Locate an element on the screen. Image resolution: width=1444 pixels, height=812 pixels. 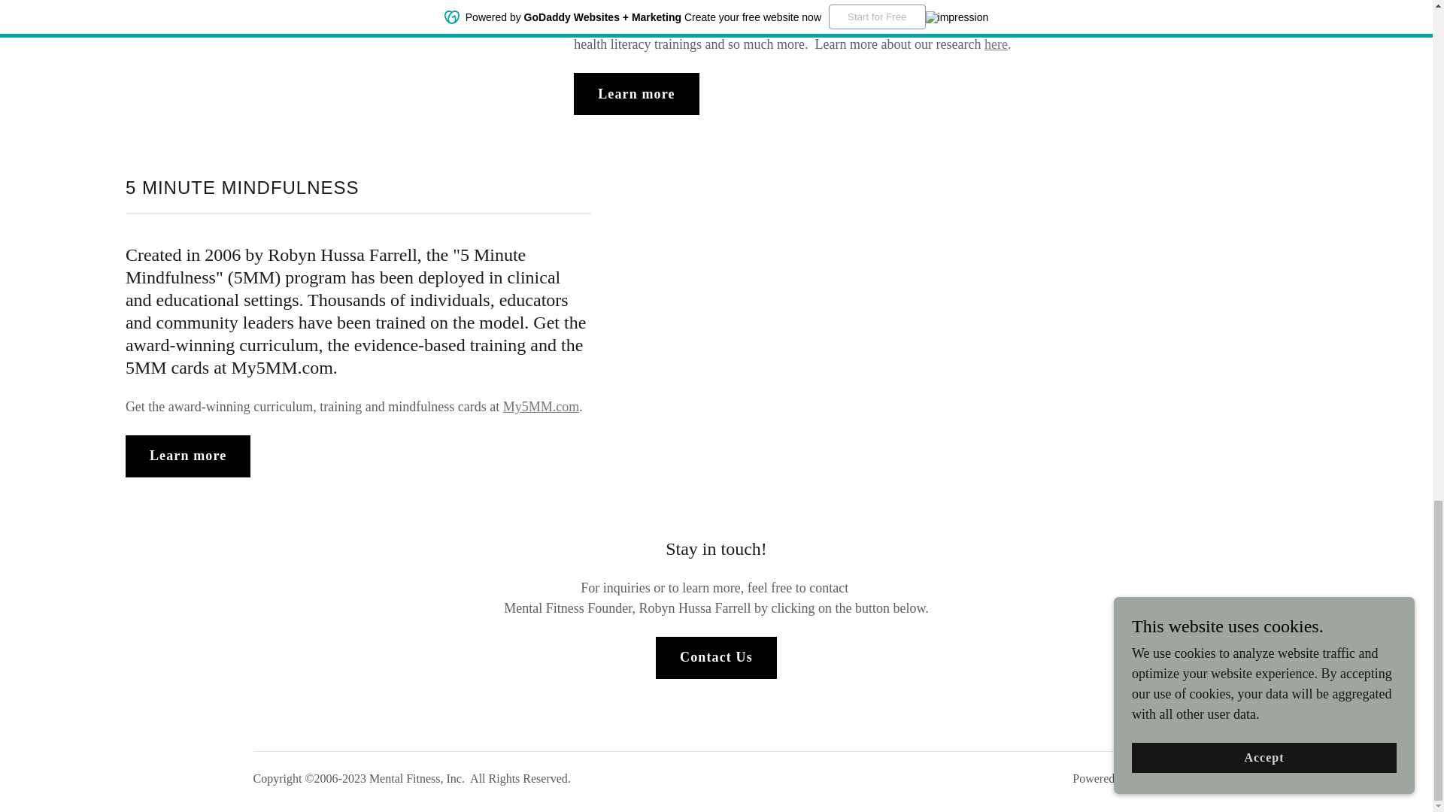
Learn more is located at coordinates (636, 94).